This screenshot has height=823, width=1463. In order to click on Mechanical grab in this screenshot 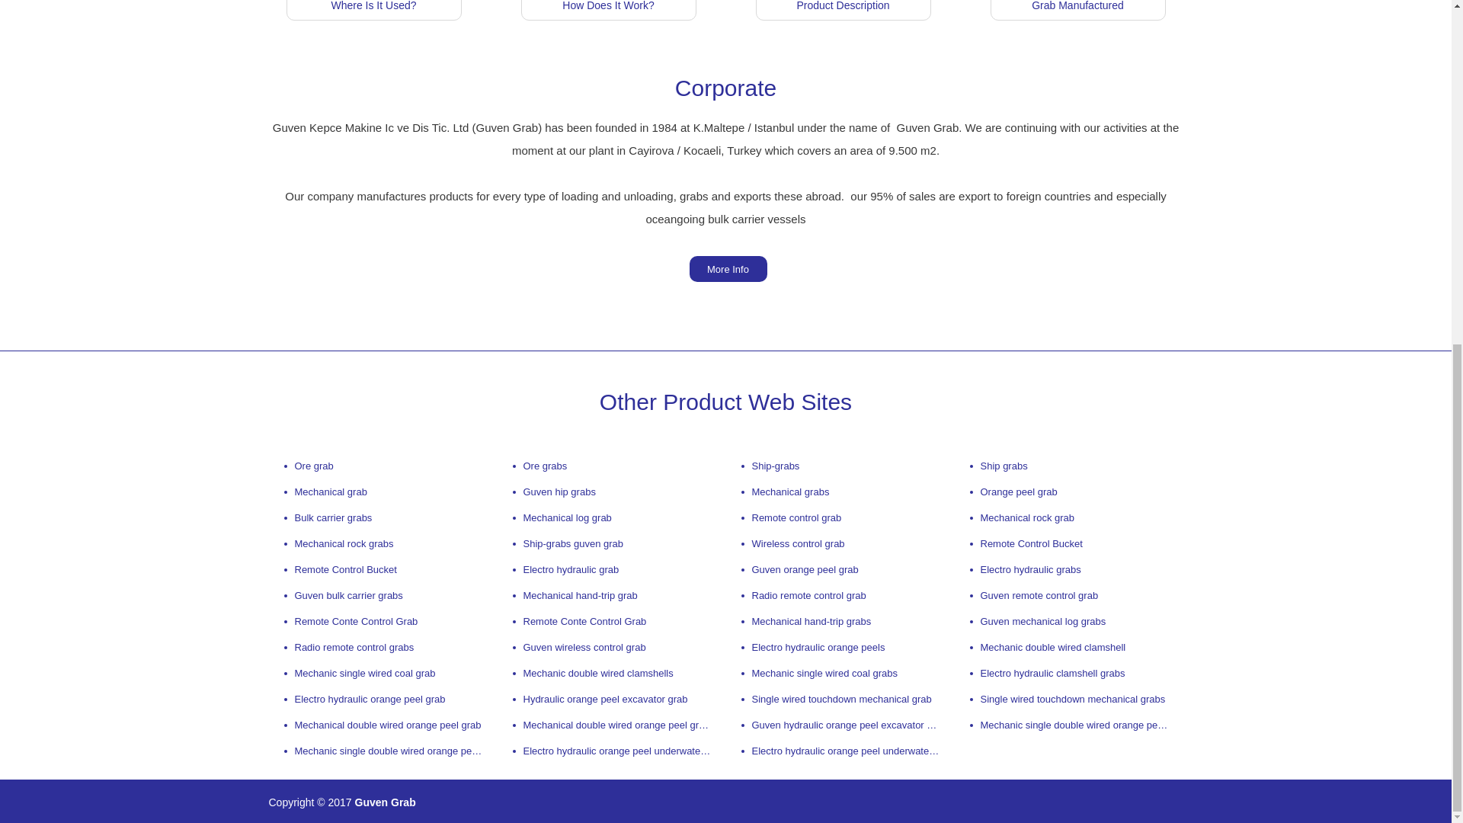, I will do `click(383, 492)`.